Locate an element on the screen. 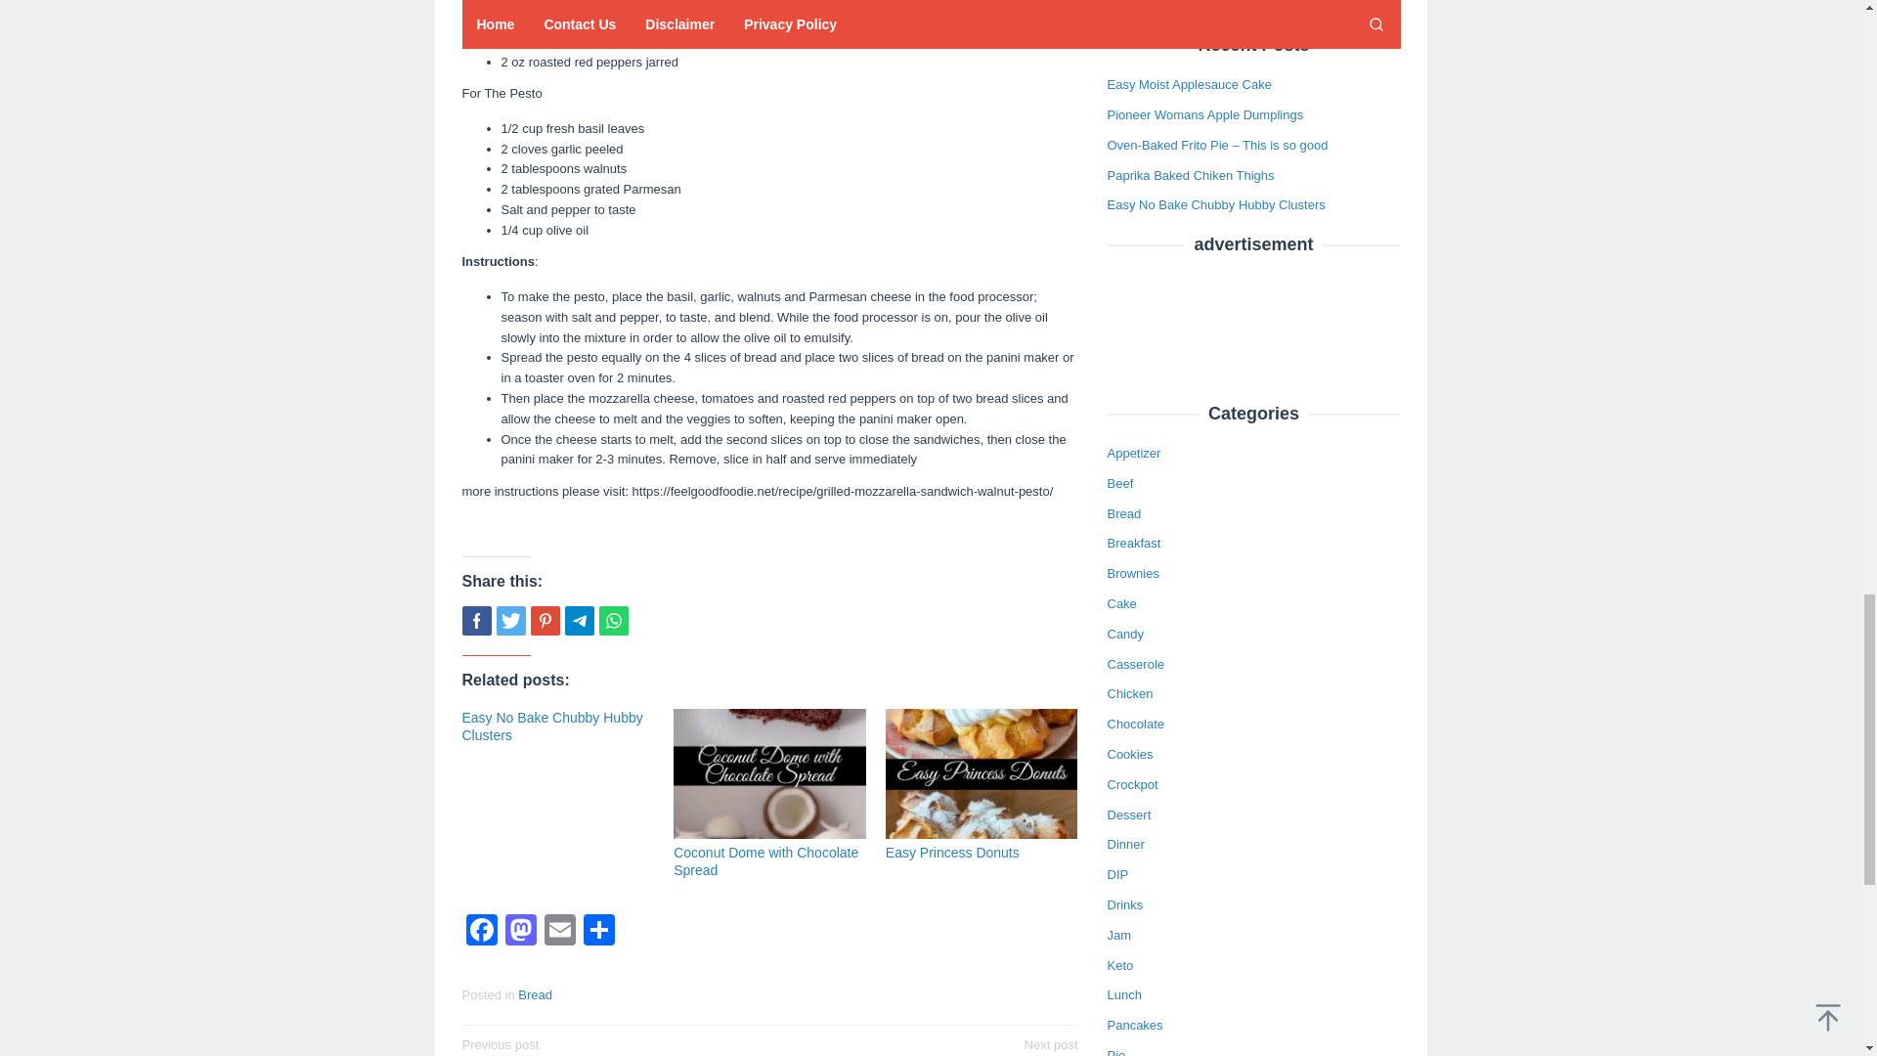 This screenshot has width=1877, height=1056. Pin this is located at coordinates (534, 993).